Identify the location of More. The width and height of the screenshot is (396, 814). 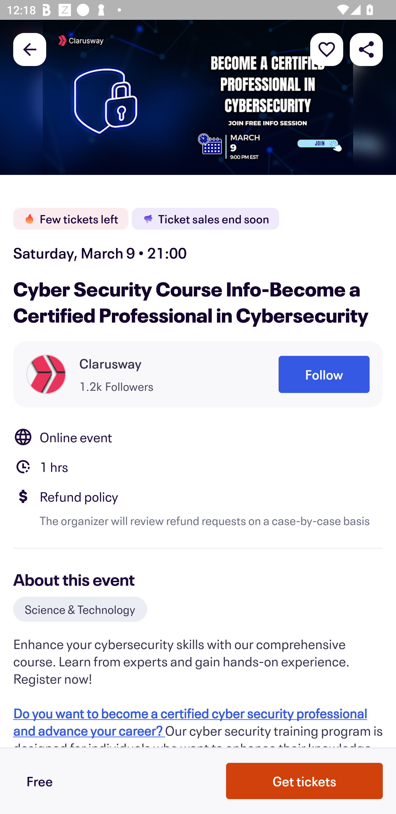
(327, 49).